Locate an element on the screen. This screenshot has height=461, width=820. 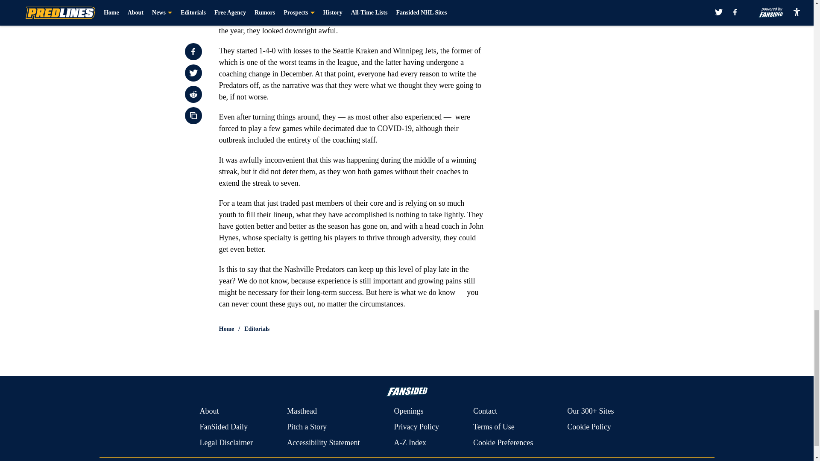
Home is located at coordinates (226, 329).